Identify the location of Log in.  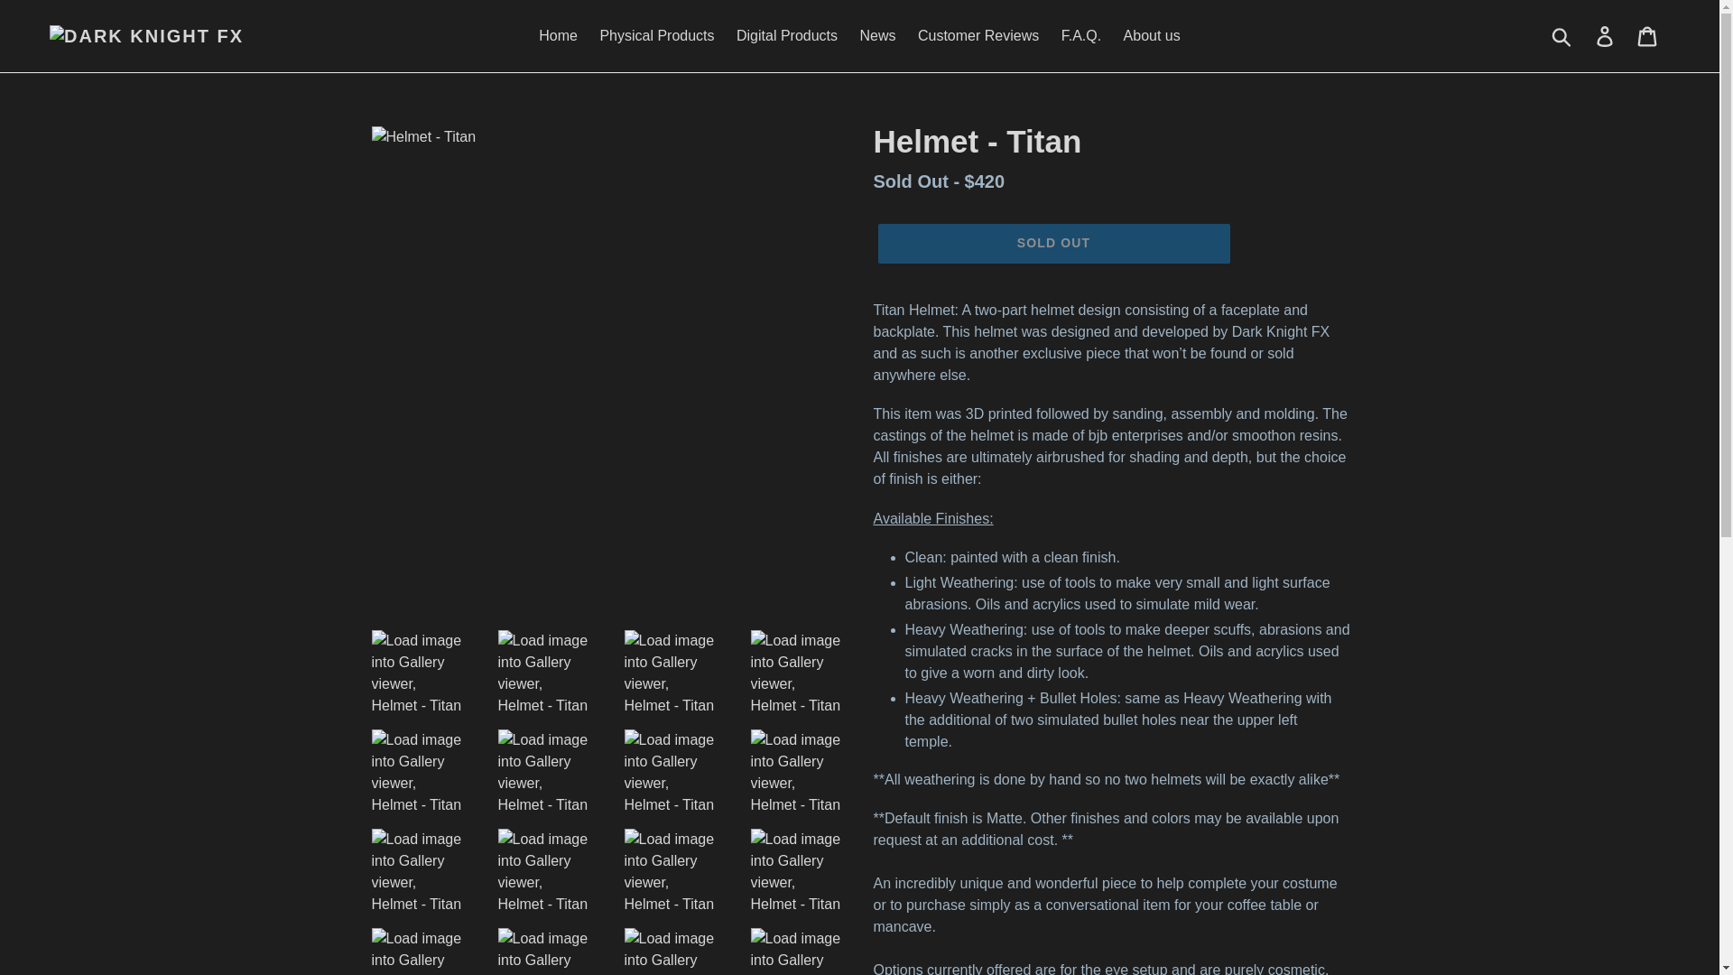
(1606, 36).